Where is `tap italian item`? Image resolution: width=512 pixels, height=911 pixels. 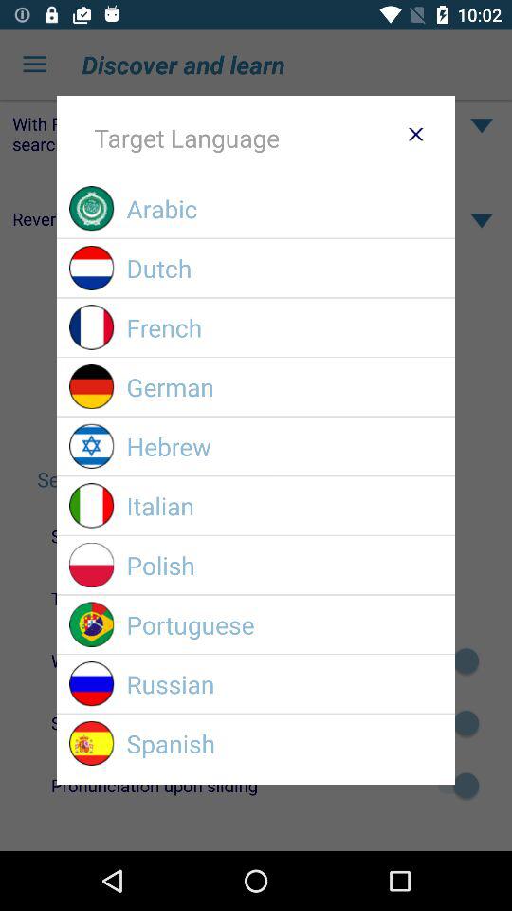 tap italian item is located at coordinates (284, 505).